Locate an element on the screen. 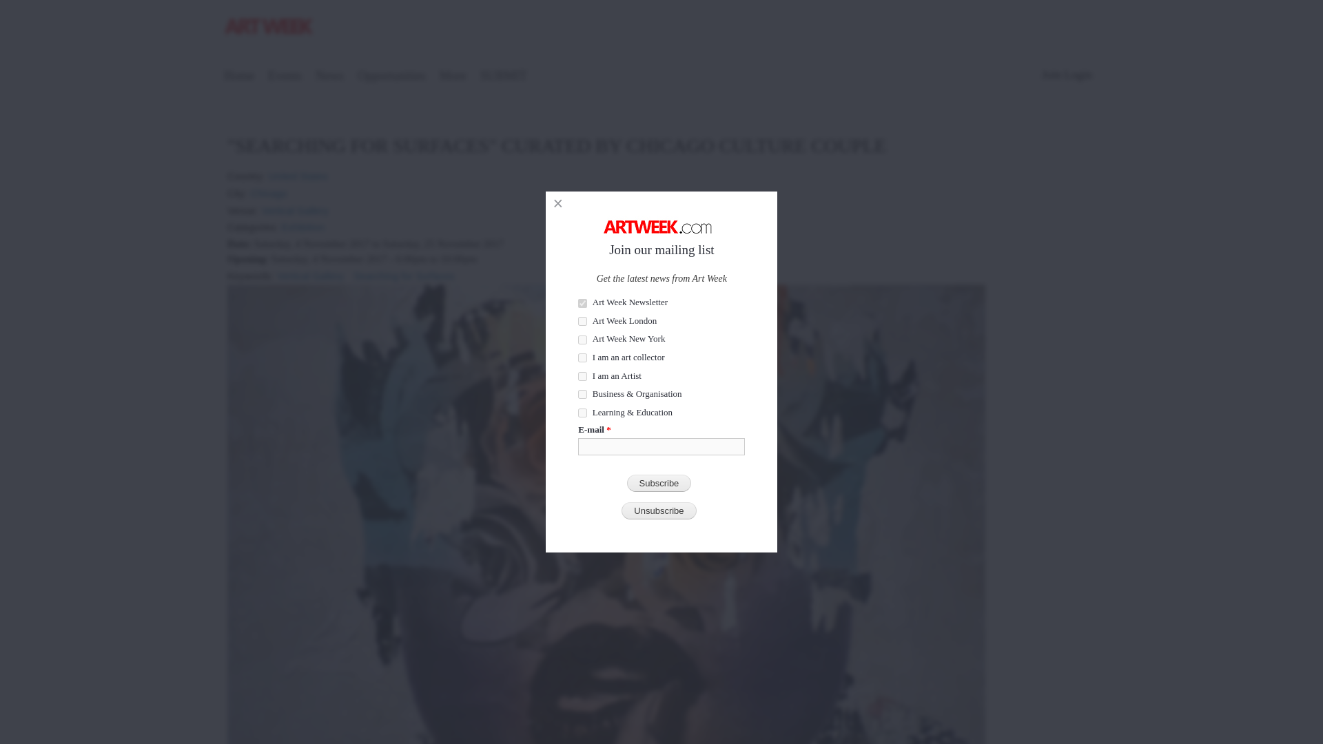 Image resolution: width=1323 pixels, height=744 pixels. Vertical Gallery is located at coordinates (310, 271).